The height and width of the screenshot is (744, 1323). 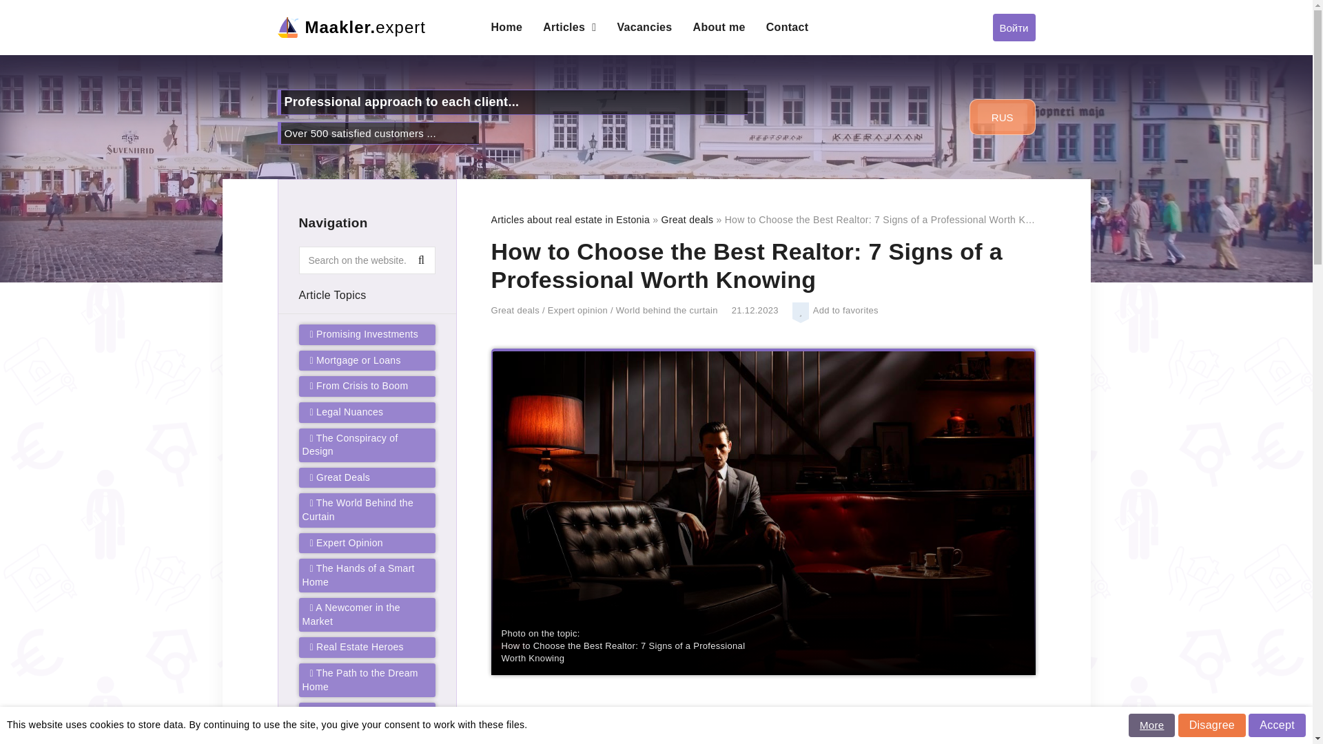 What do you see at coordinates (1002, 117) in the screenshot?
I see `RUS` at bounding box center [1002, 117].